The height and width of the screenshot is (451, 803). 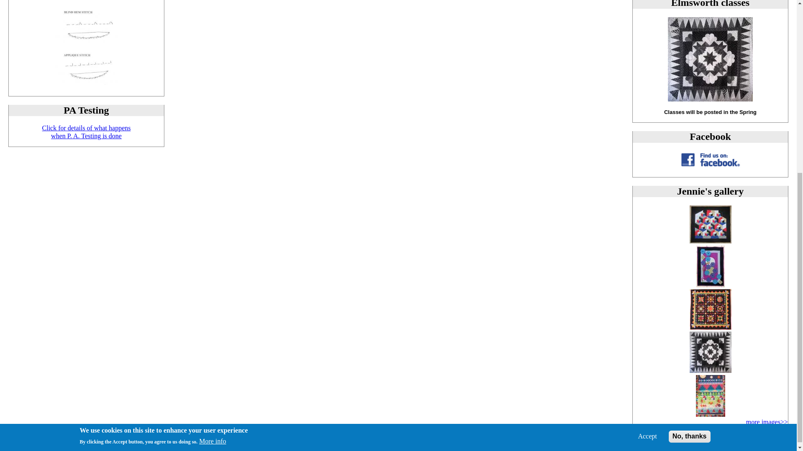 What do you see at coordinates (710, 241) in the screenshot?
I see `3D Blocks` at bounding box center [710, 241].